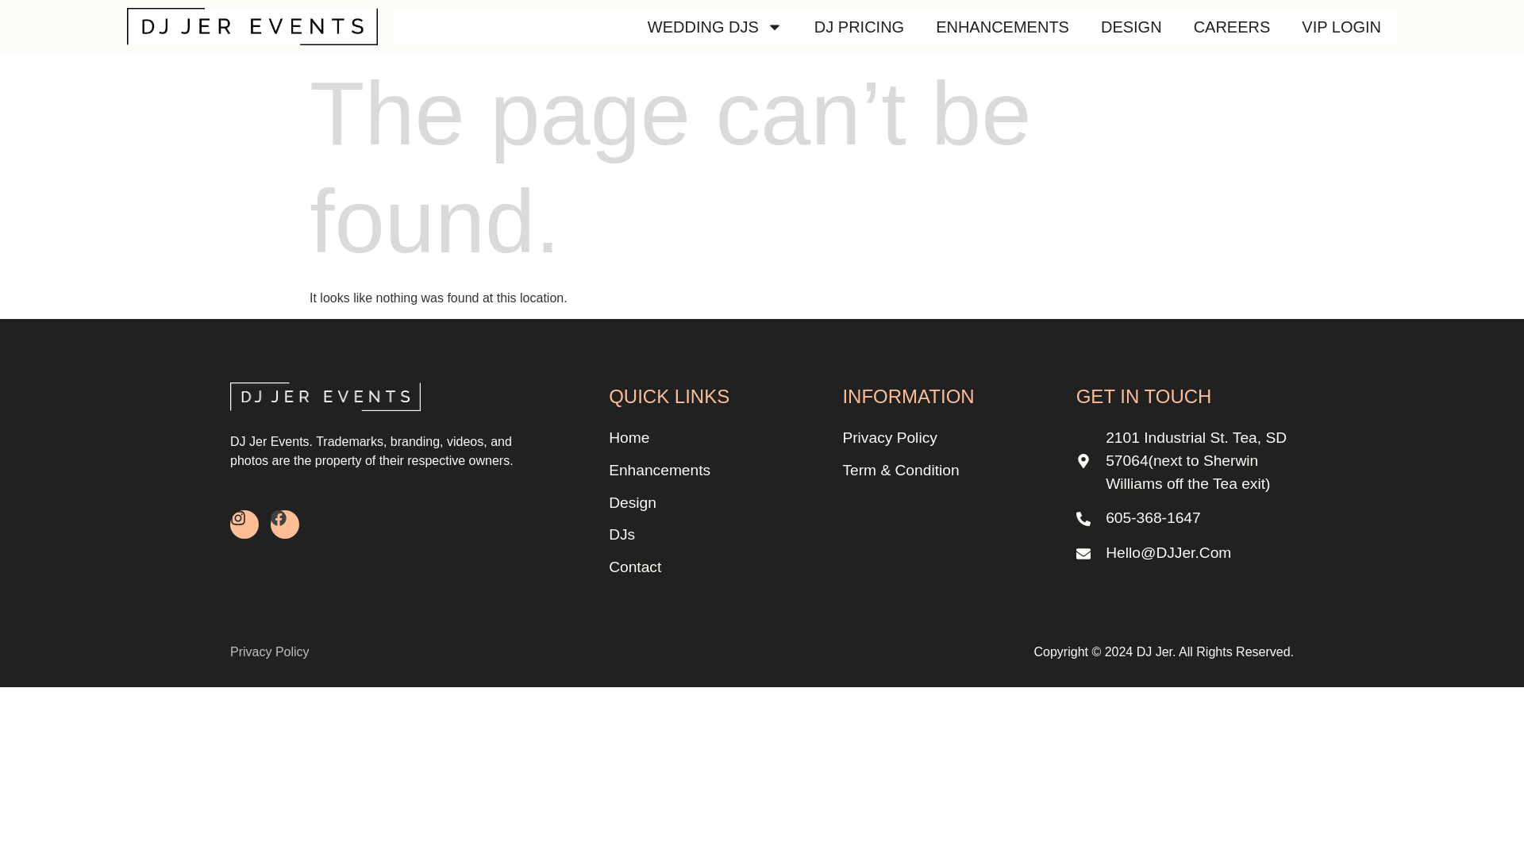 The width and height of the screenshot is (1524, 857). Describe the element at coordinates (1341, 27) in the screenshot. I see `VIP LOGIN` at that location.